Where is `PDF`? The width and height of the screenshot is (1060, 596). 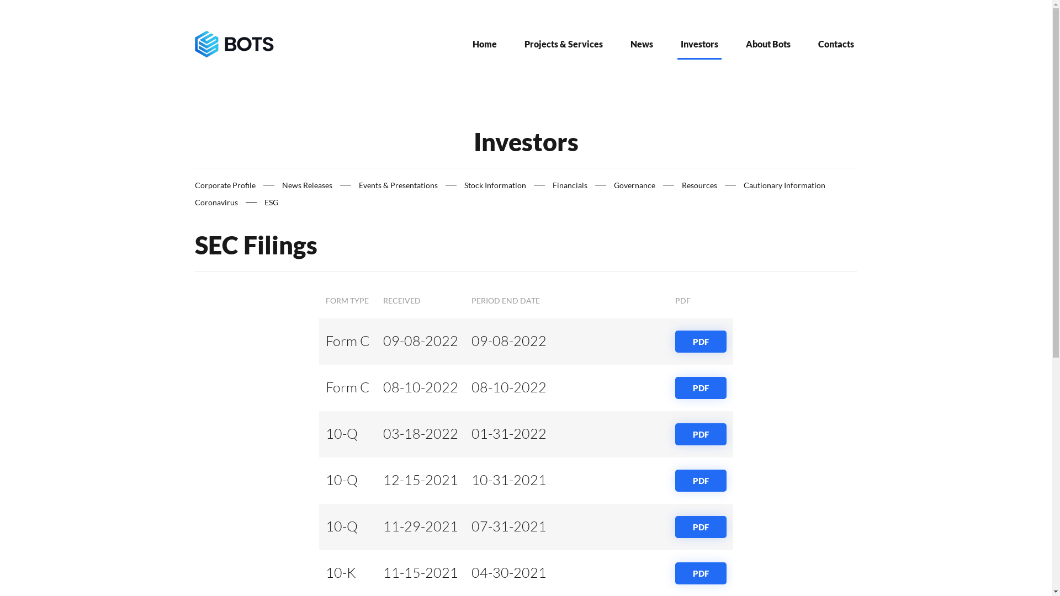
PDF is located at coordinates (700, 481).